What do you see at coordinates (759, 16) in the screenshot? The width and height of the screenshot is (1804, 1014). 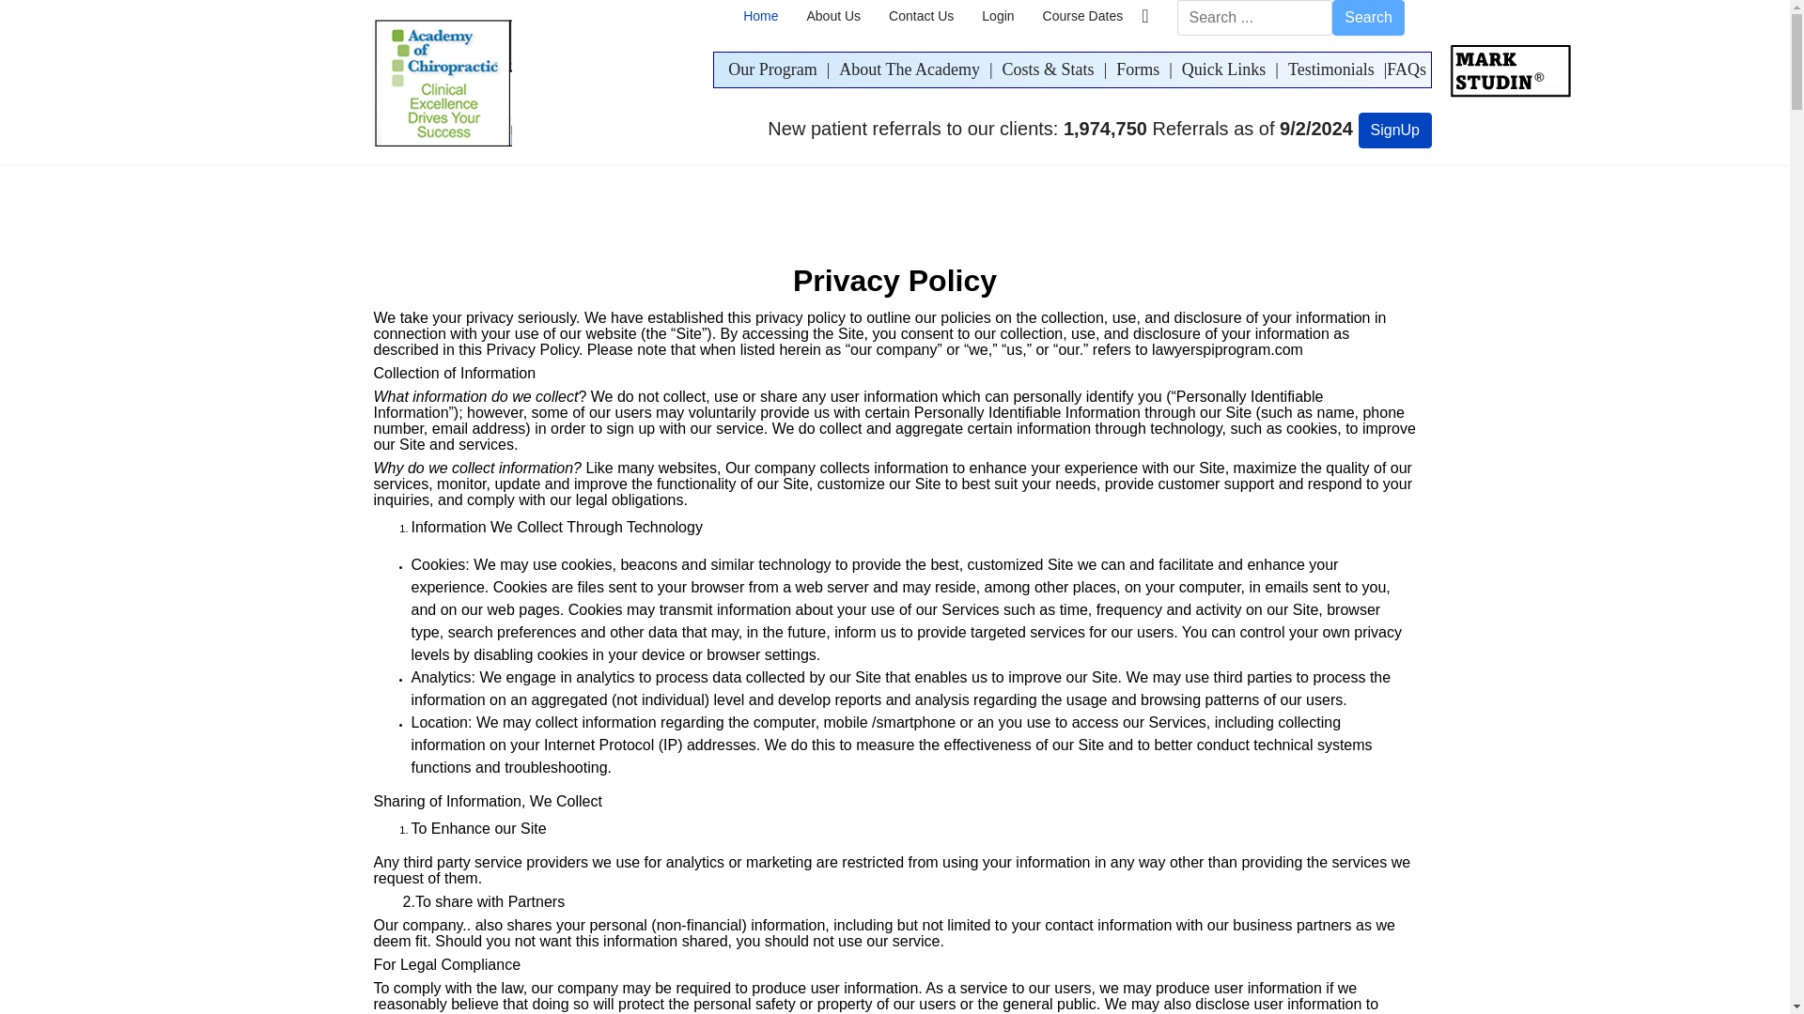 I see `Home` at bounding box center [759, 16].